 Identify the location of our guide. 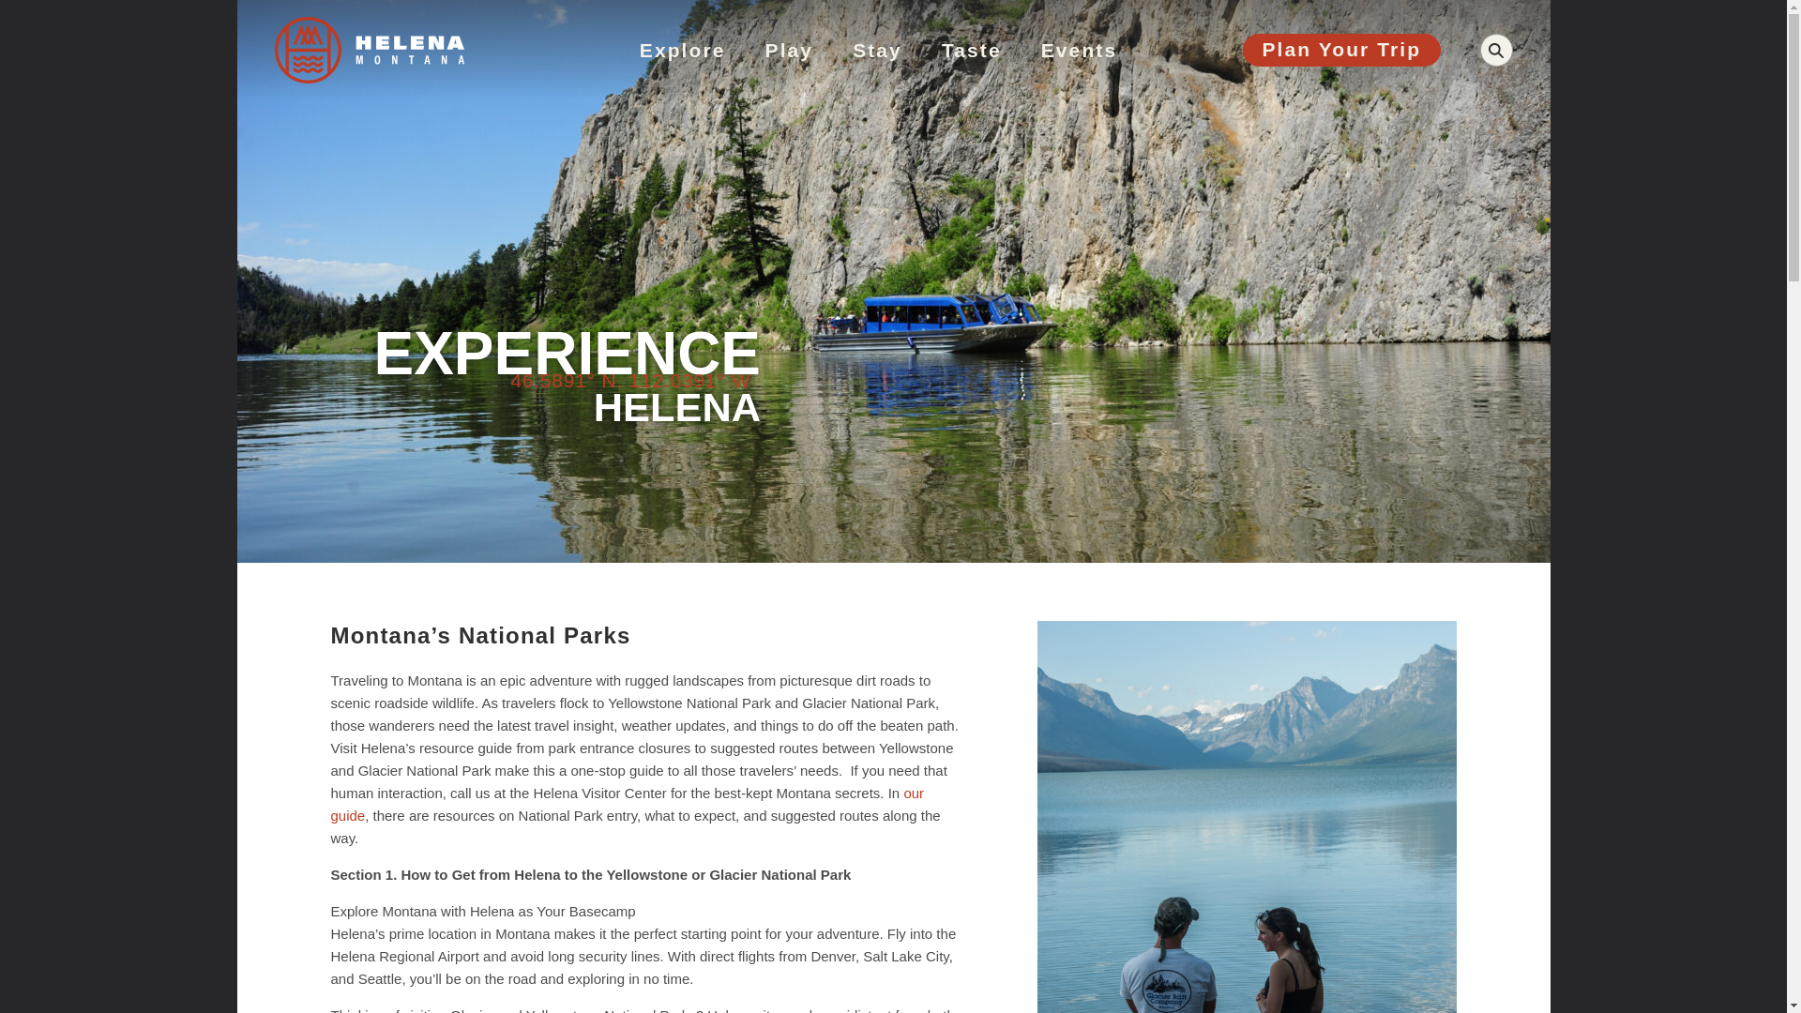
(627, 805).